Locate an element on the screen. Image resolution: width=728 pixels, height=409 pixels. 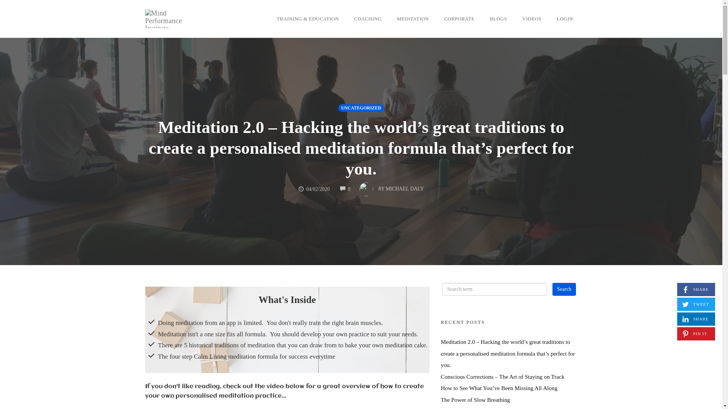
 SHARE
ON FACEBOOK is located at coordinates (696, 289).